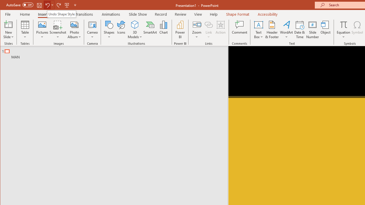  What do you see at coordinates (258, 24) in the screenshot?
I see `Draw Horizontal Text Box` at bounding box center [258, 24].